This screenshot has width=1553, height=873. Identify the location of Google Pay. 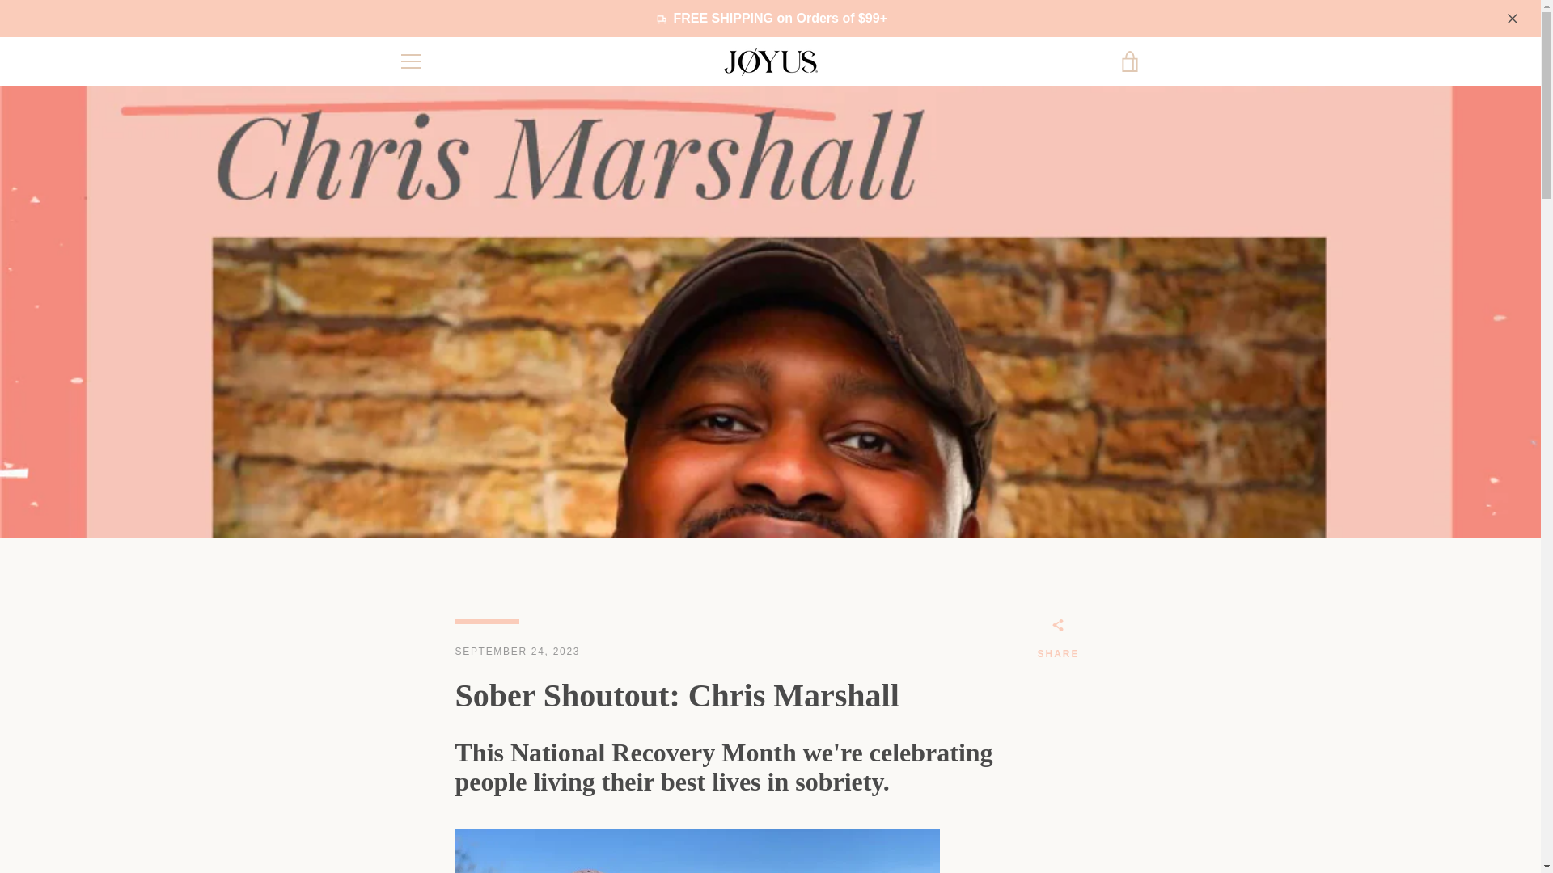
(1128, 804).